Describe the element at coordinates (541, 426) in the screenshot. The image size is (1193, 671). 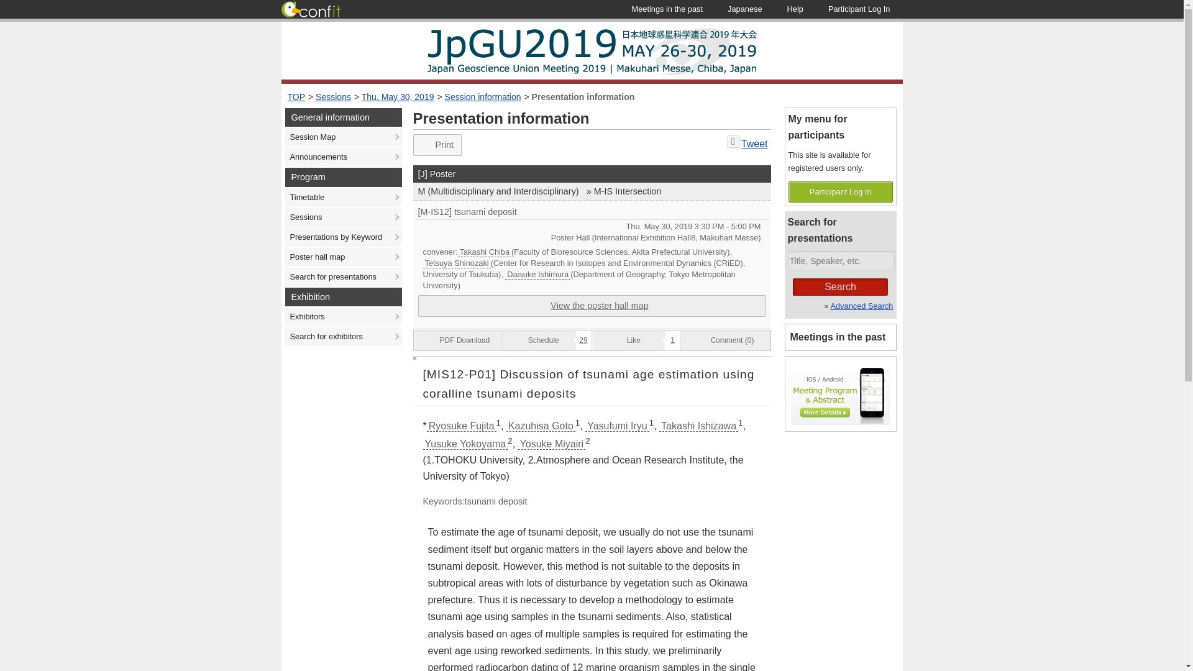
I see `Kazuhisa Goto` at that location.